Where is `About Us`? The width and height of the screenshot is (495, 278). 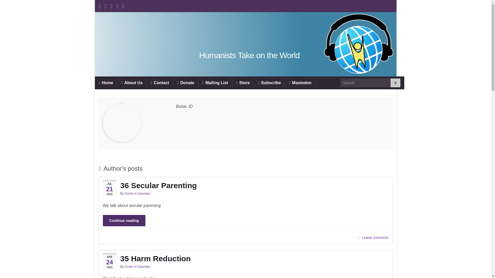
About Us is located at coordinates (132, 83).